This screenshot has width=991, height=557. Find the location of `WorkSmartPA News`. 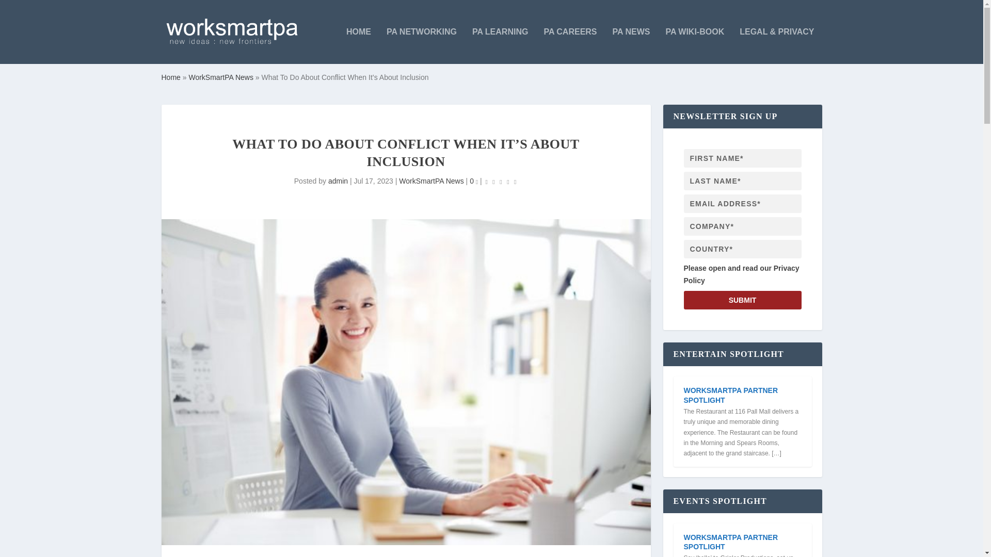

WorkSmartPA News is located at coordinates (431, 181).